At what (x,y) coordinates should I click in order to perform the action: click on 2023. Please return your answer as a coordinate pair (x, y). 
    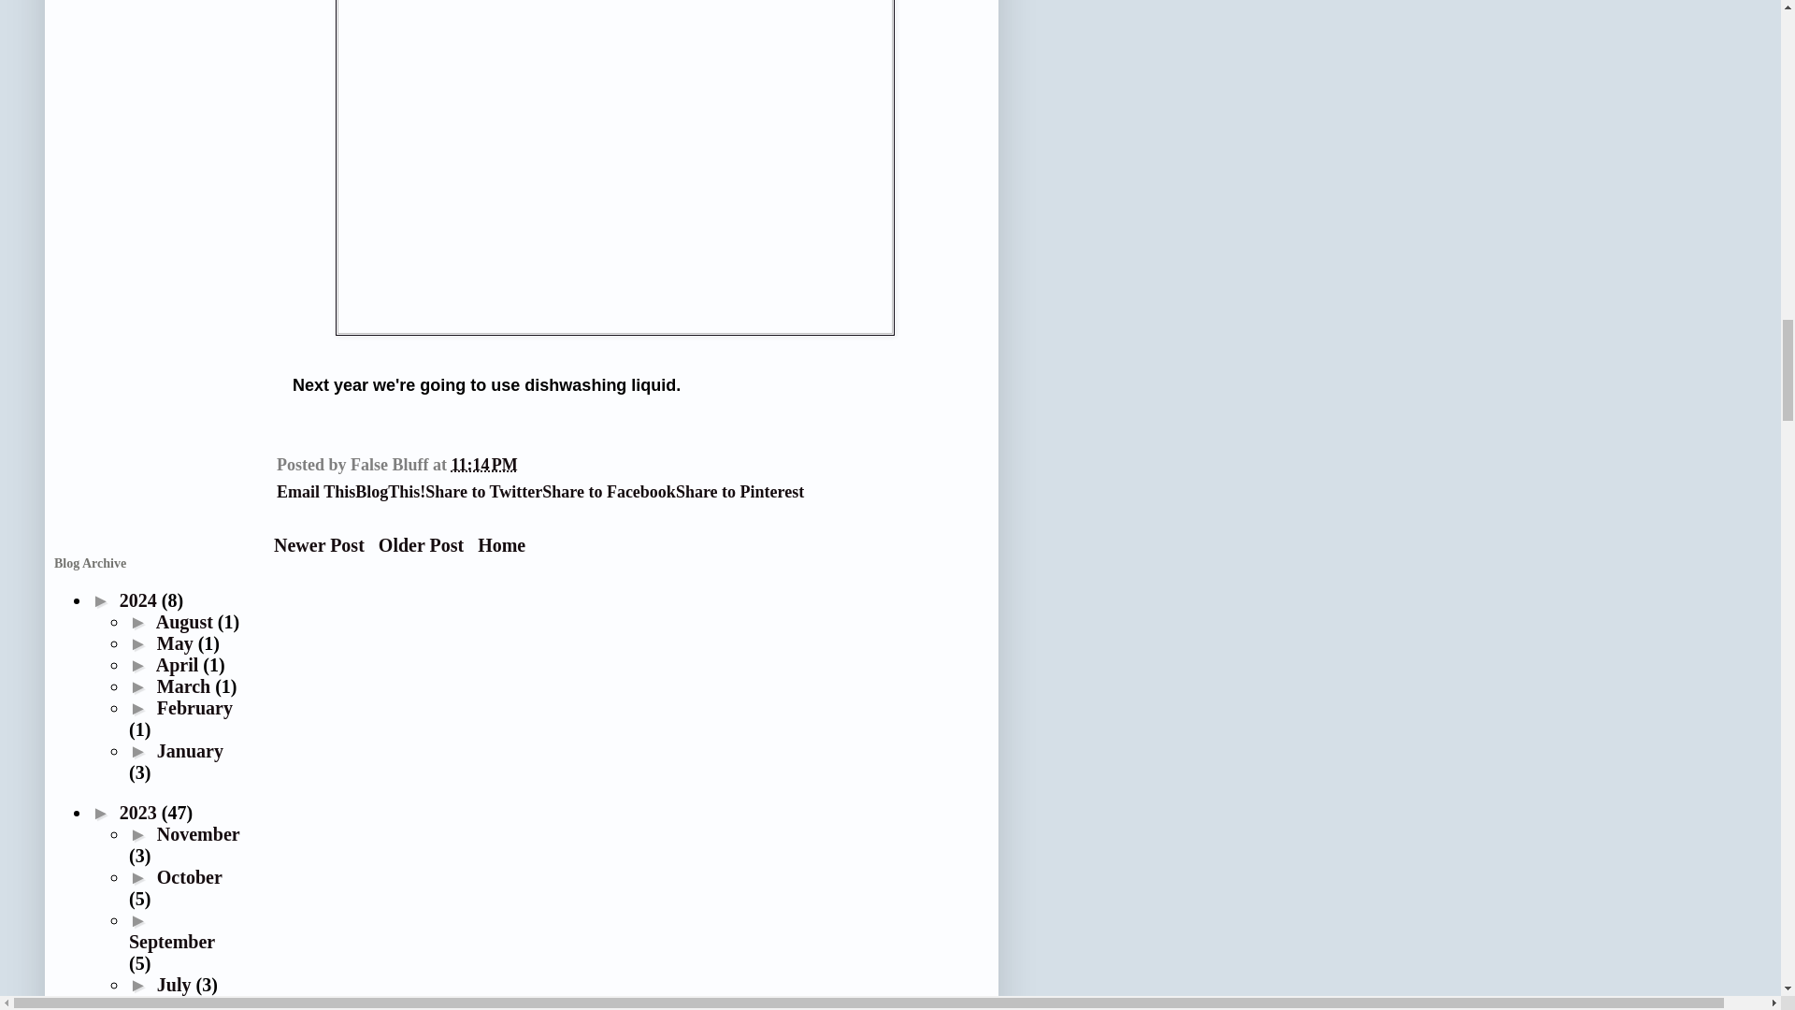
    Looking at the image, I should click on (140, 812).